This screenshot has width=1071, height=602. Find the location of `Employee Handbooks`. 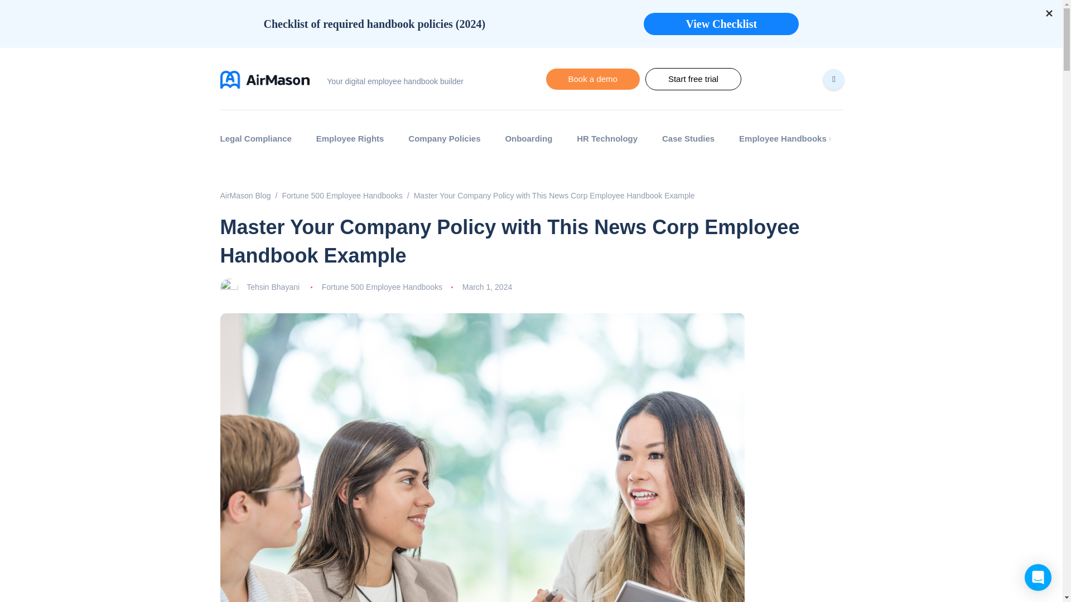

Employee Handbooks is located at coordinates (784, 138).